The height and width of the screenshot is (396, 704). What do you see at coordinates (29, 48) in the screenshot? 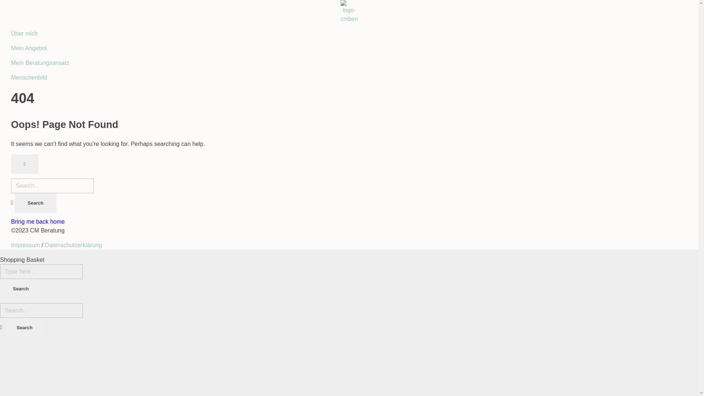
I see `Mein Angebot` at bounding box center [29, 48].